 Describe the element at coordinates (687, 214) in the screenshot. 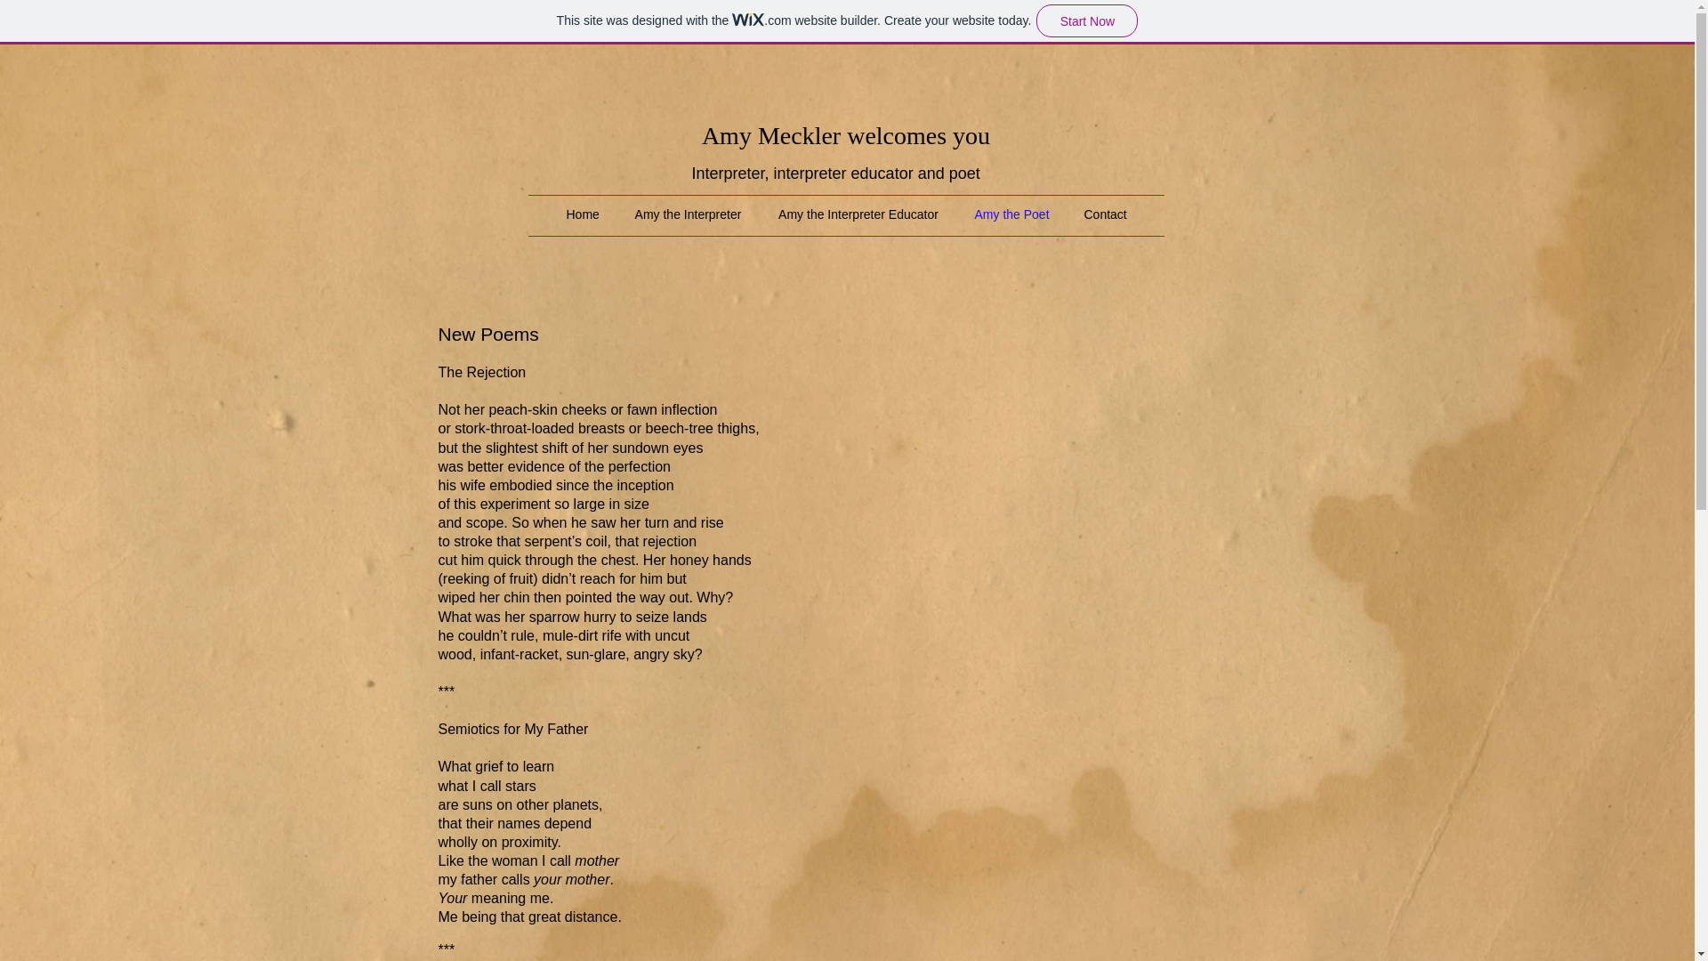

I see `Amy the Interpreter` at that location.